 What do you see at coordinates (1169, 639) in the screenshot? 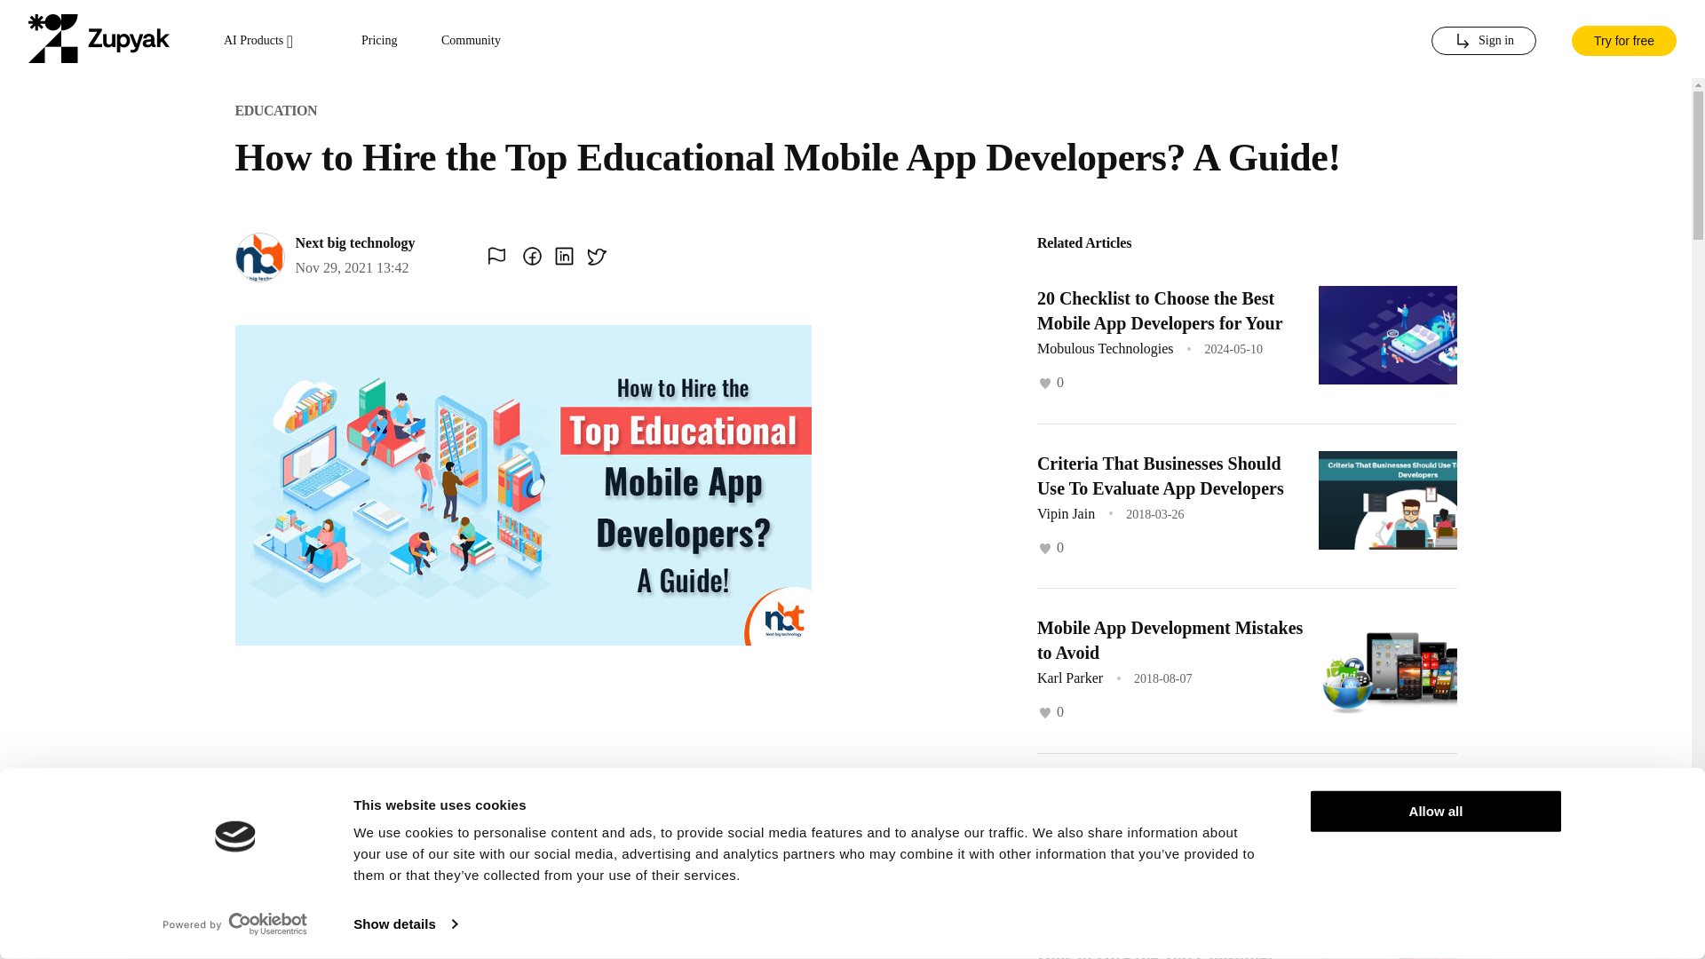
I see `Mobile App Development Mistakes to Avoid` at bounding box center [1169, 639].